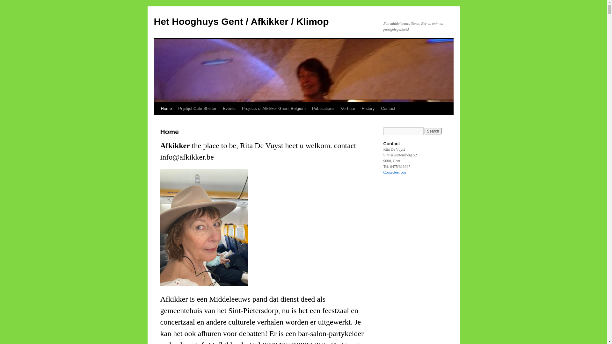 This screenshot has height=344, width=612. Describe the element at coordinates (229, 109) in the screenshot. I see `Events` at that location.